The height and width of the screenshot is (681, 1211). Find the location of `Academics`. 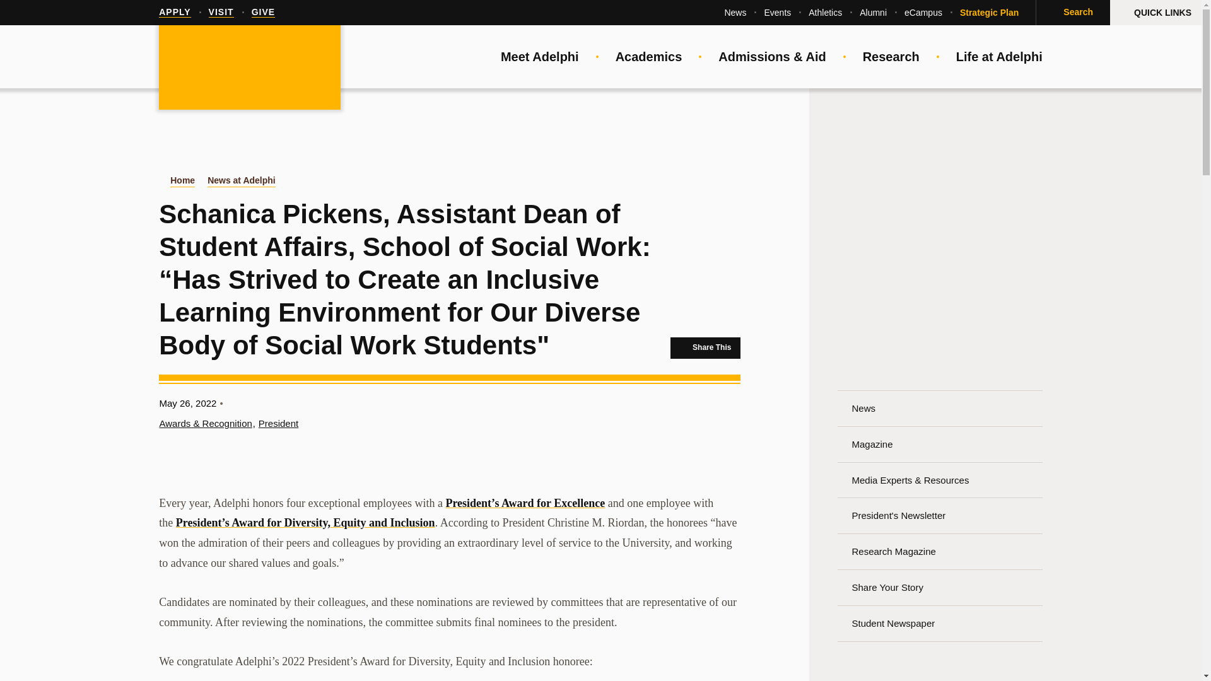

Academics is located at coordinates (648, 57).